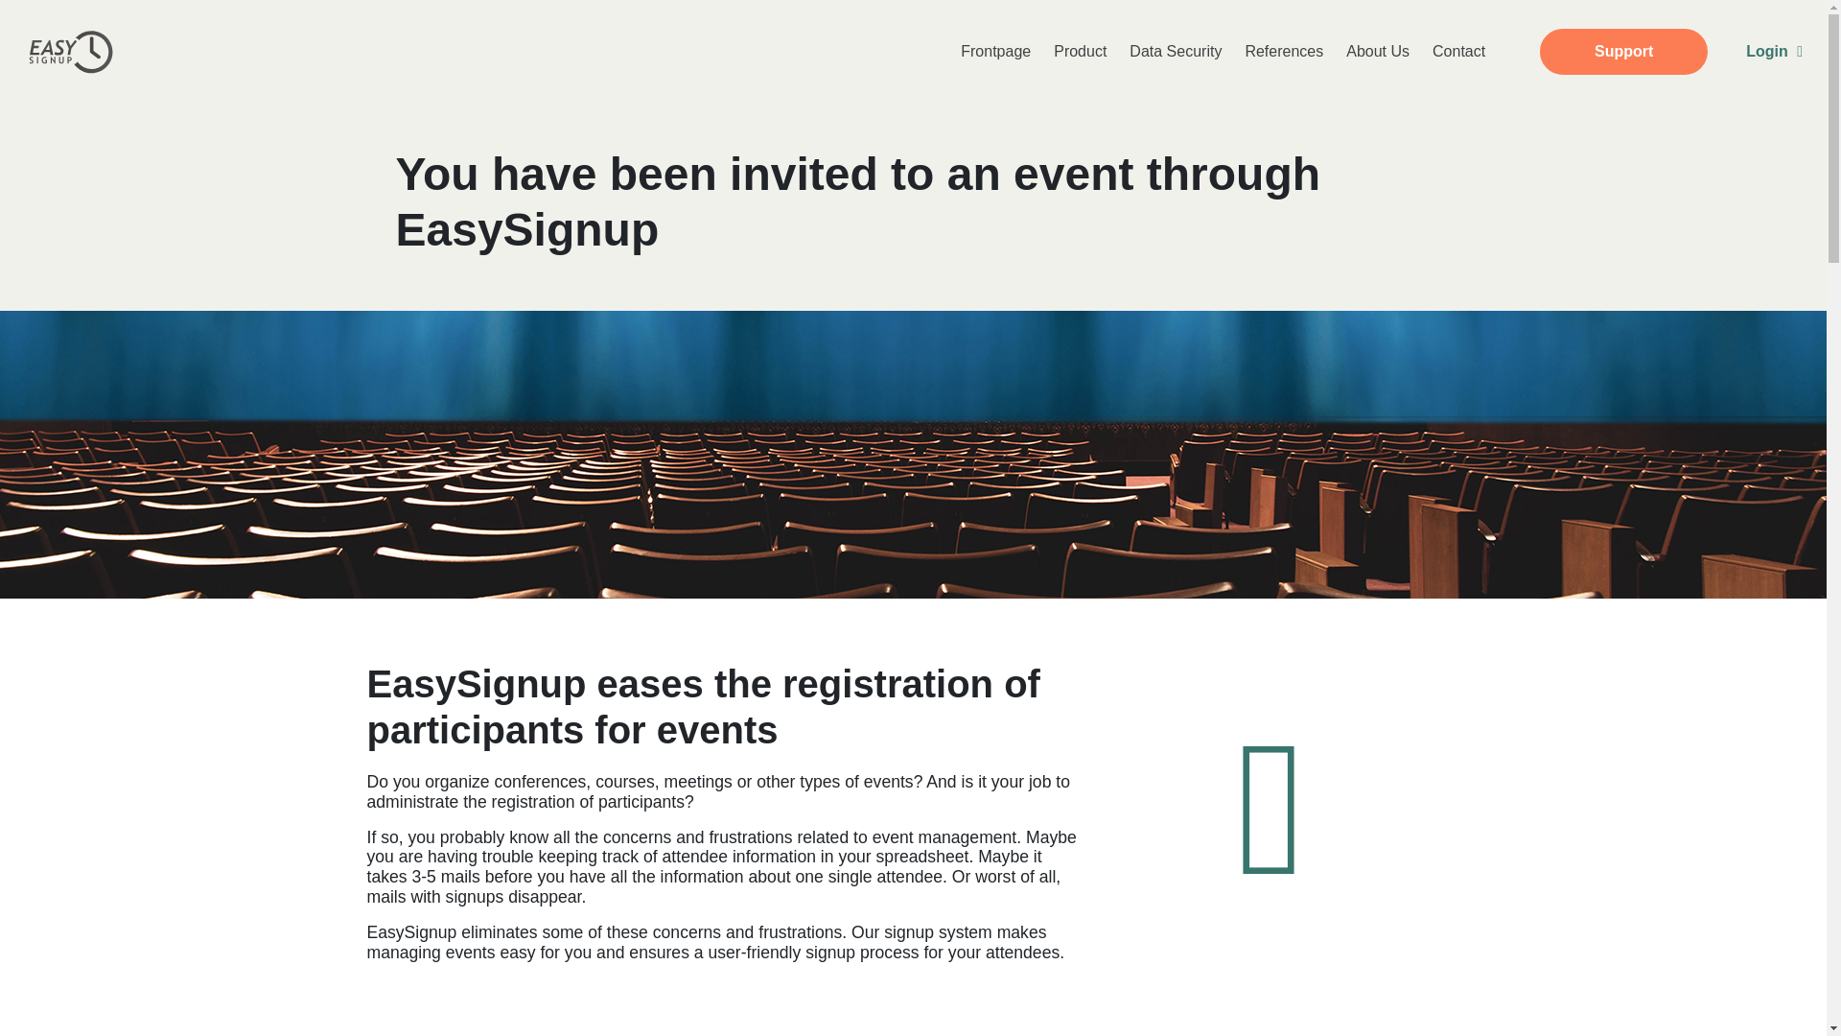 This screenshot has width=1841, height=1036. I want to click on Contact, so click(1458, 52).